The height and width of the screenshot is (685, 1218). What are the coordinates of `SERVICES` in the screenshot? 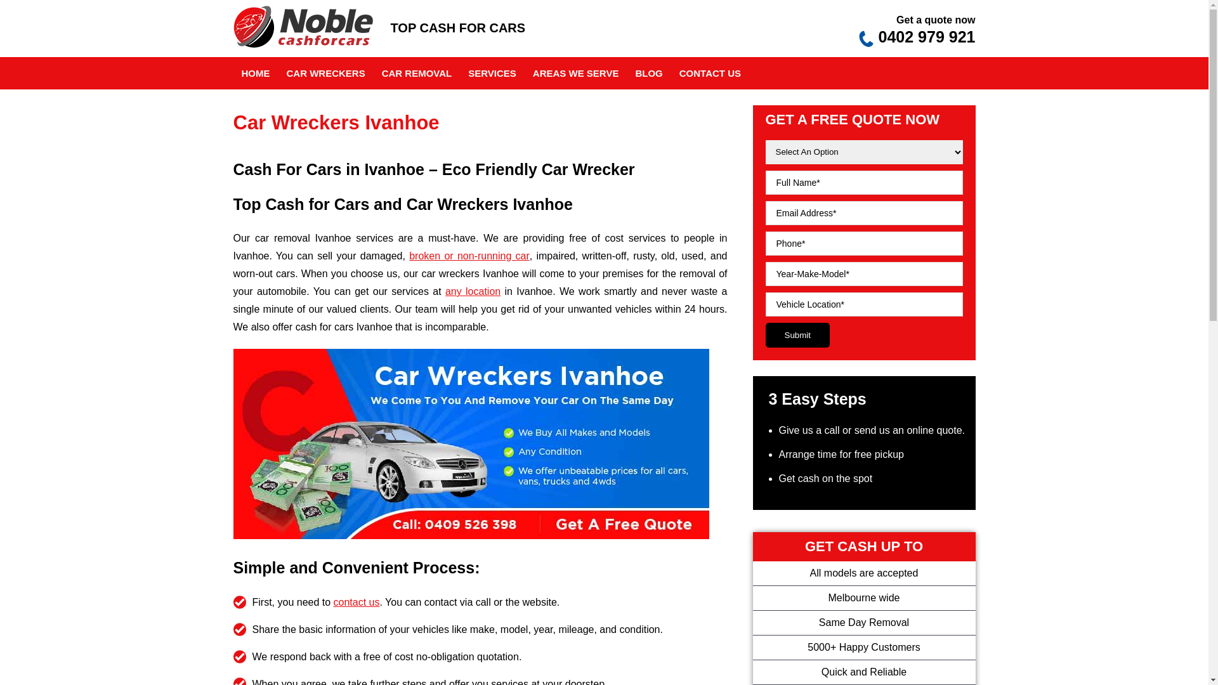 It's located at (492, 74).